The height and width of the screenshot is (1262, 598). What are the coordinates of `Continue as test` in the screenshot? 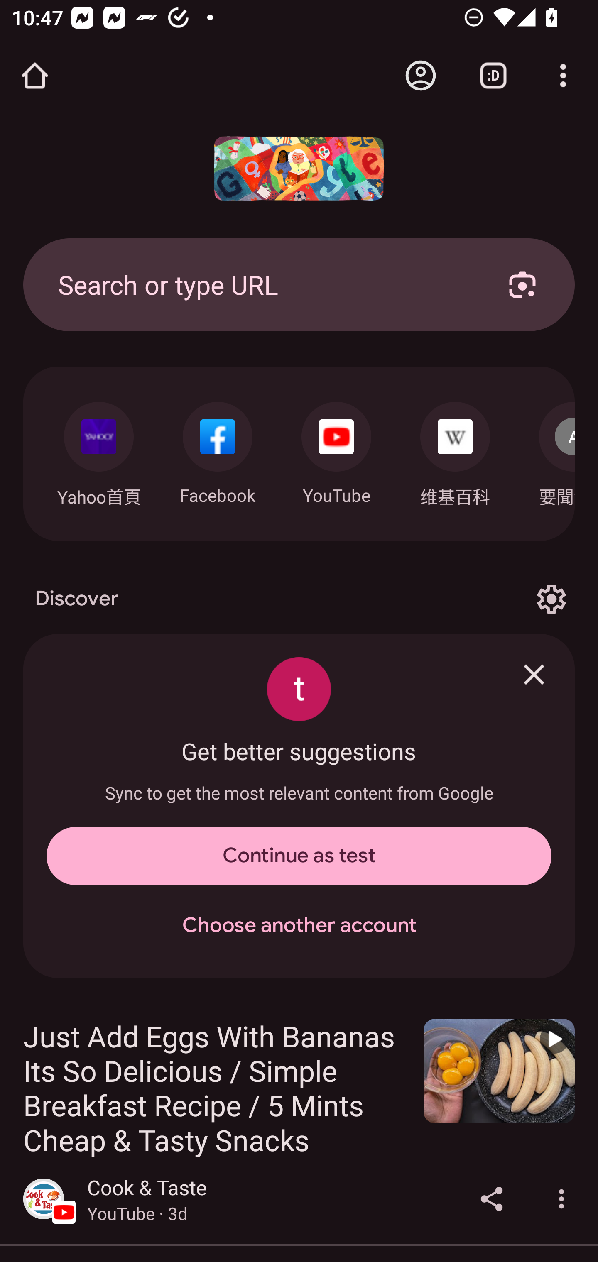 It's located at (299, 856).